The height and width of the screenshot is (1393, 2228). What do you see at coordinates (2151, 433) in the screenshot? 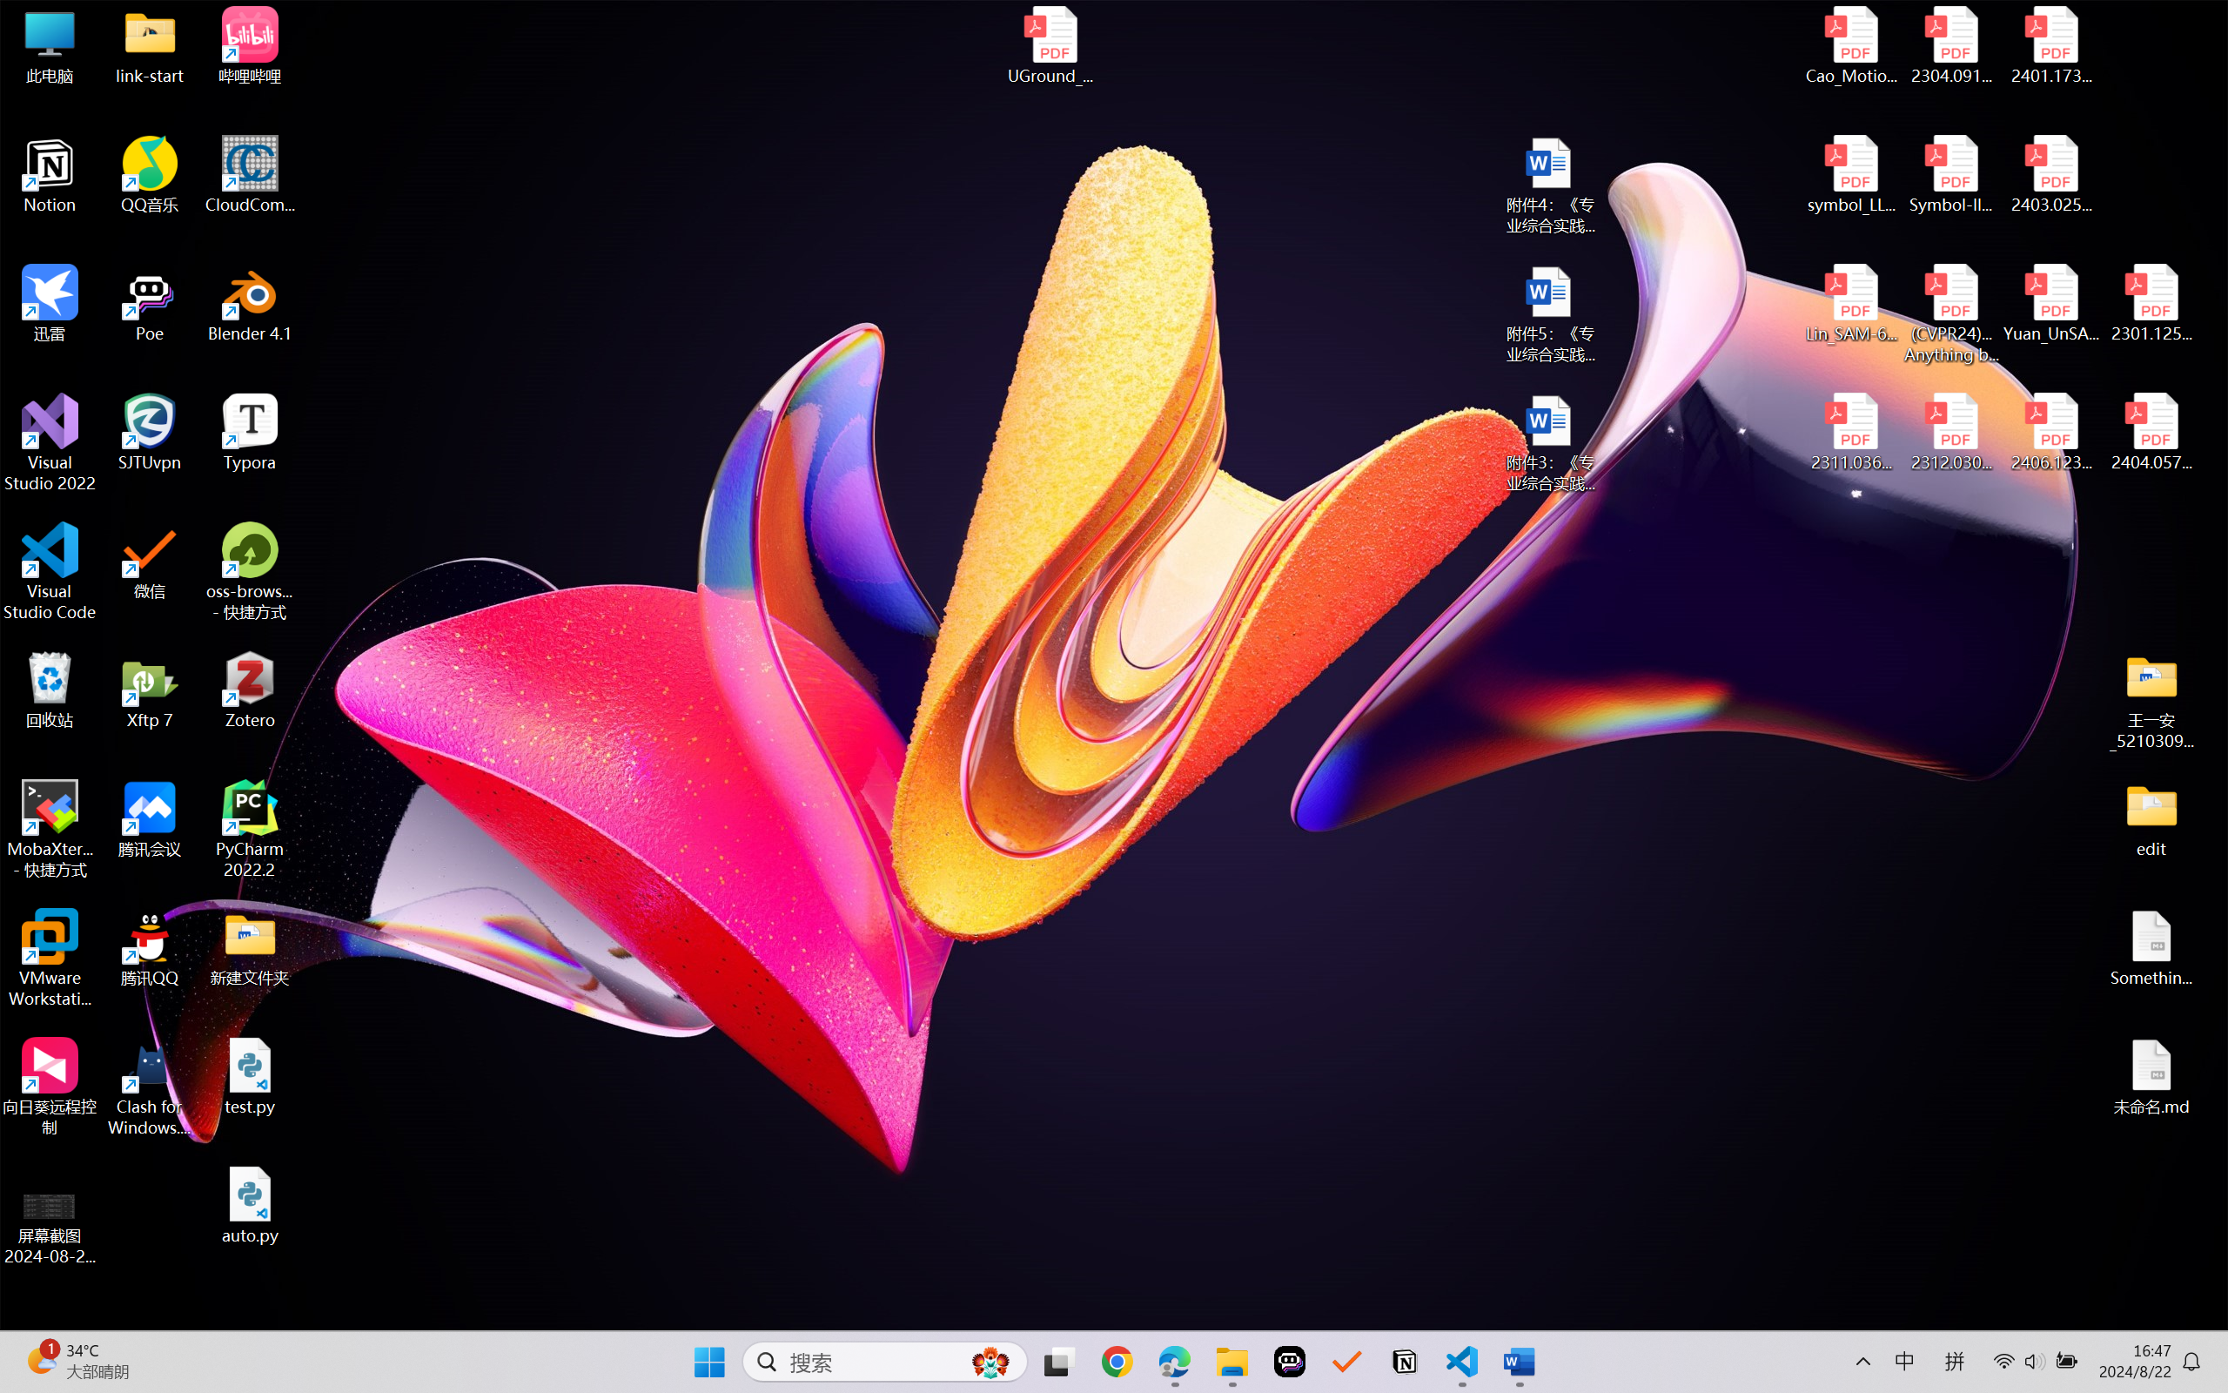
I see `2404.05719v1.pdf` at bounding box center [2151, 433].